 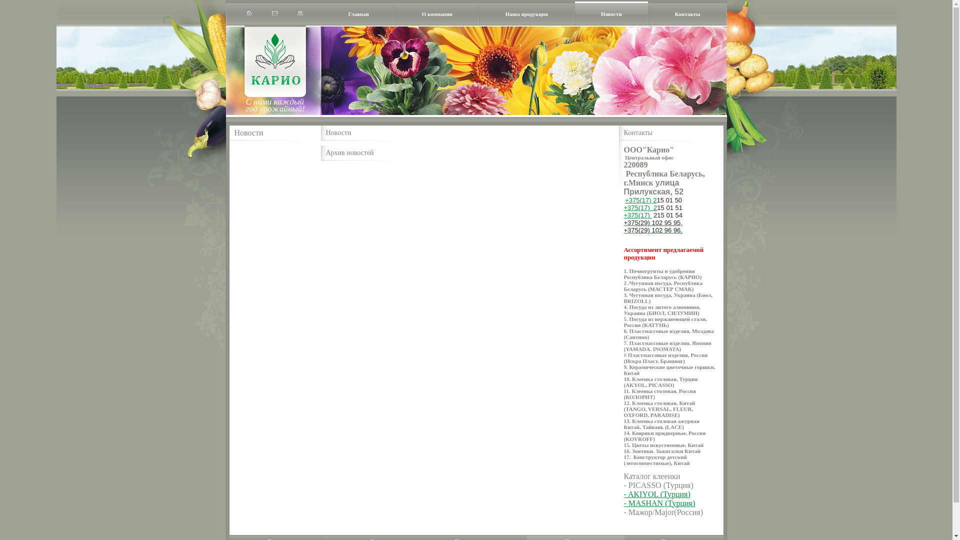 I want to click on +375(17) , so click(x=638, y=215).